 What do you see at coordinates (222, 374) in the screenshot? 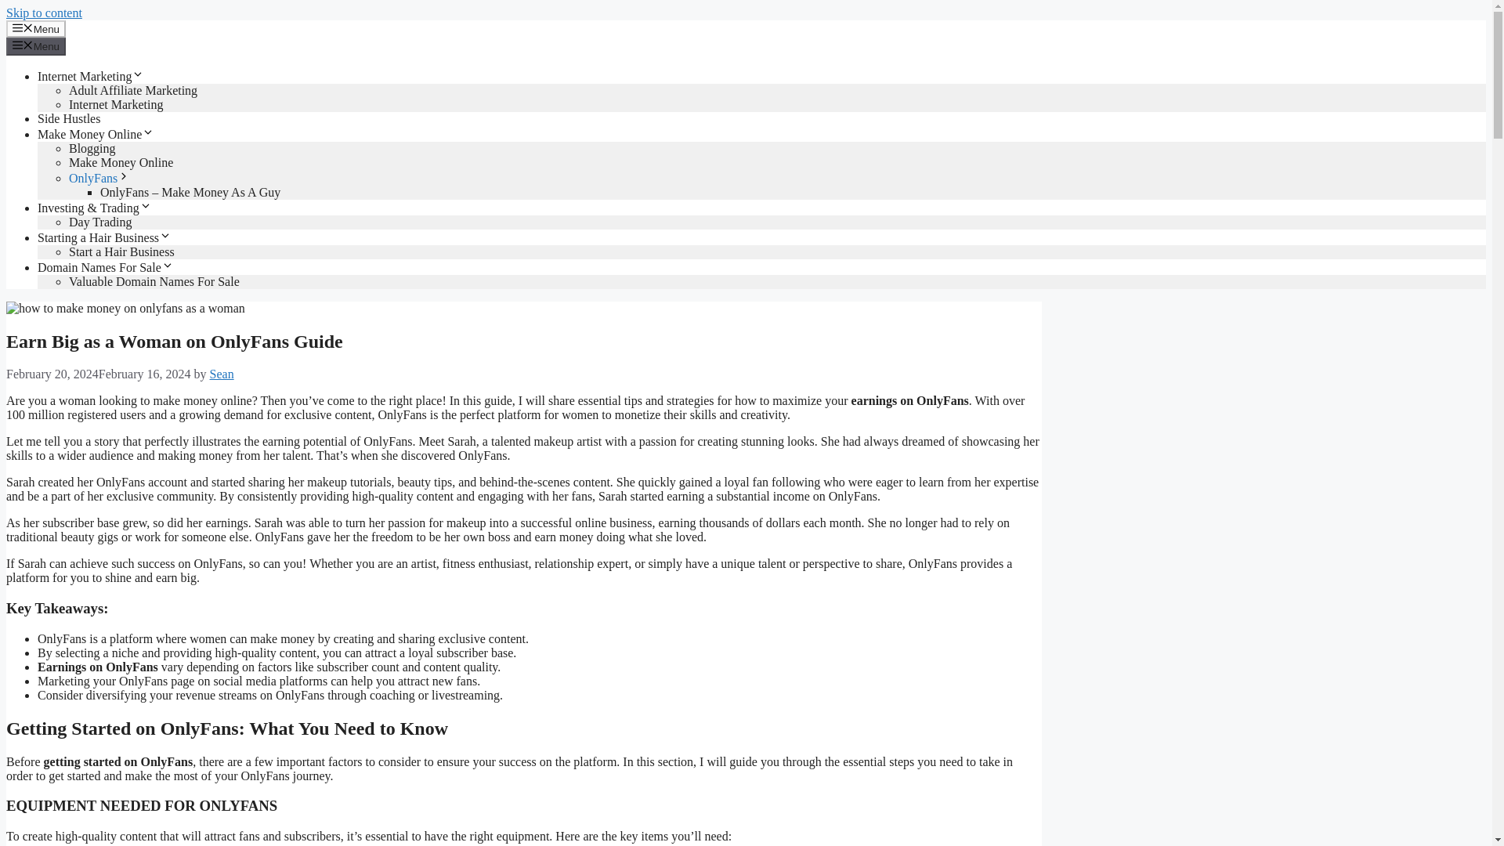
I see `Sean` at bounding box center [222, 374].